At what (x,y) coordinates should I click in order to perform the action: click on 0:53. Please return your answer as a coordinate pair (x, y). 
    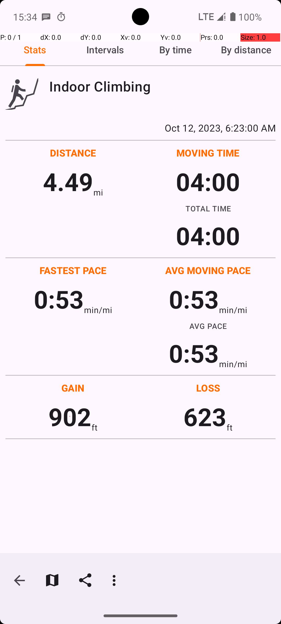
    Looking at the image, I should click on (59, 299).